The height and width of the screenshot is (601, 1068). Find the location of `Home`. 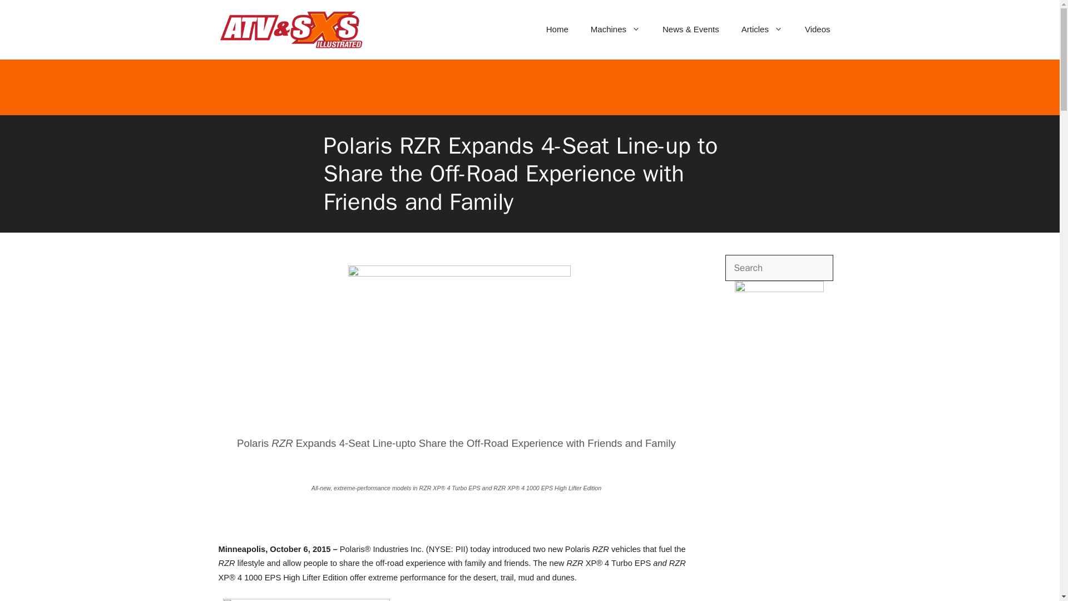

Home is located at coordinates (557, 29).